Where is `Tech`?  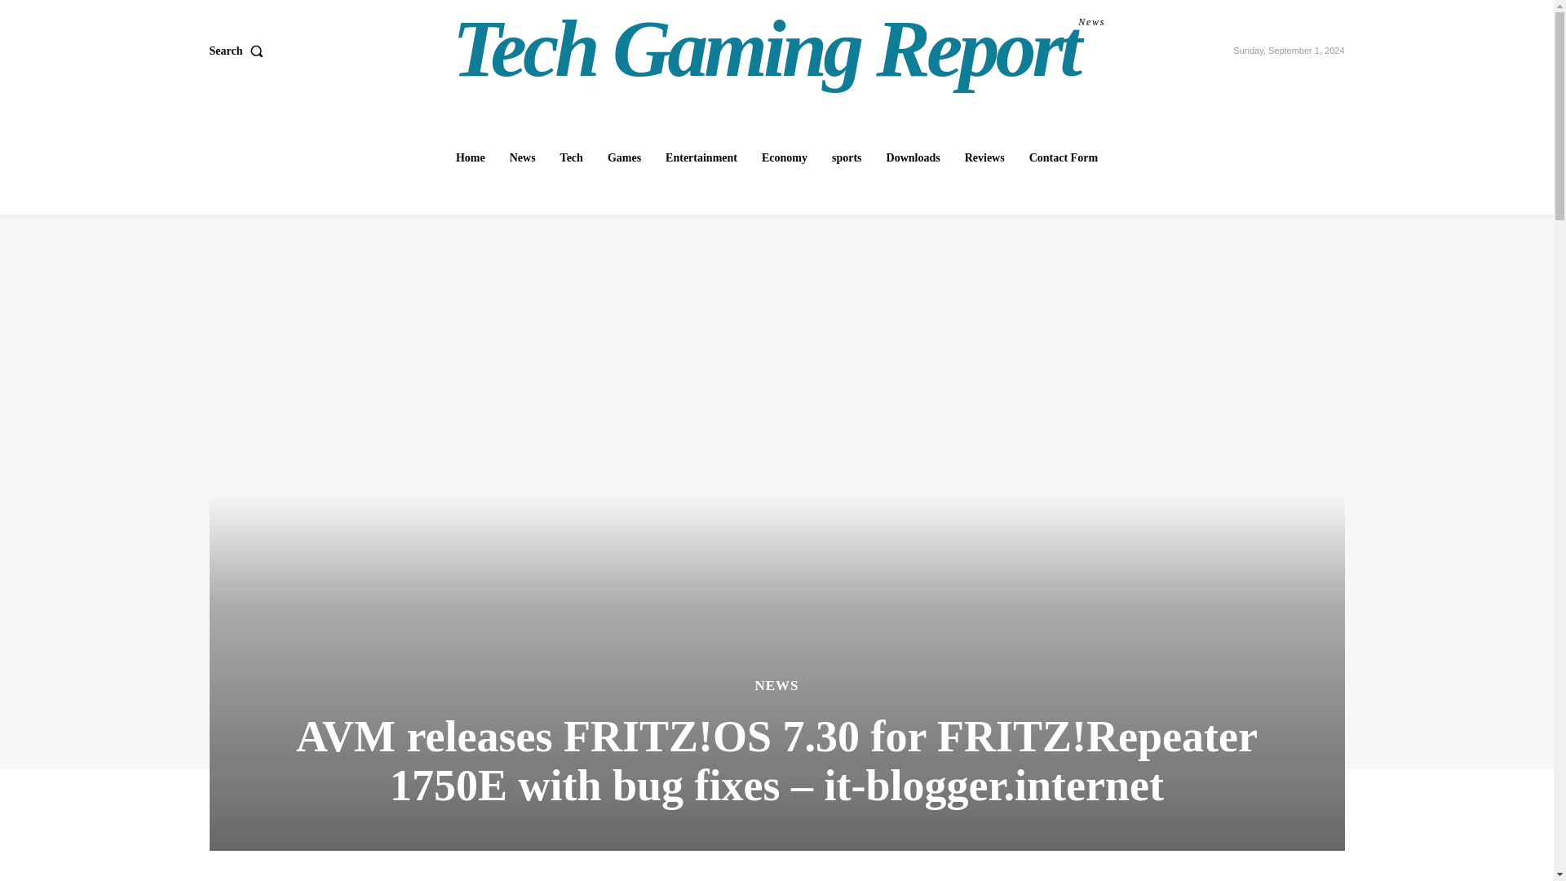 Tech is located at coordinates (522, 157).